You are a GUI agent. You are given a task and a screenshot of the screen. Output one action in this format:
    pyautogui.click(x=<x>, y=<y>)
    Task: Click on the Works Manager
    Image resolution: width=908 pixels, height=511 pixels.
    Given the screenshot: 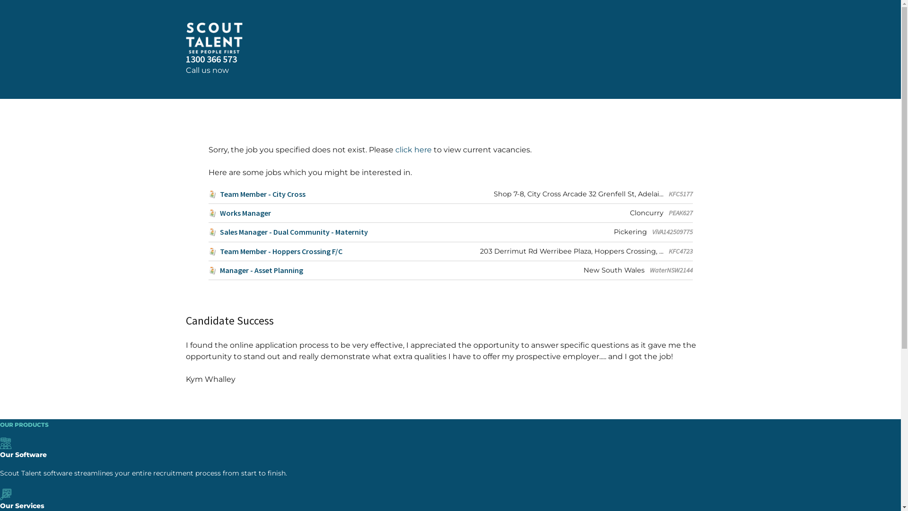 What is the action you would take?
    pyautogui.click(x=239, y=213)
    